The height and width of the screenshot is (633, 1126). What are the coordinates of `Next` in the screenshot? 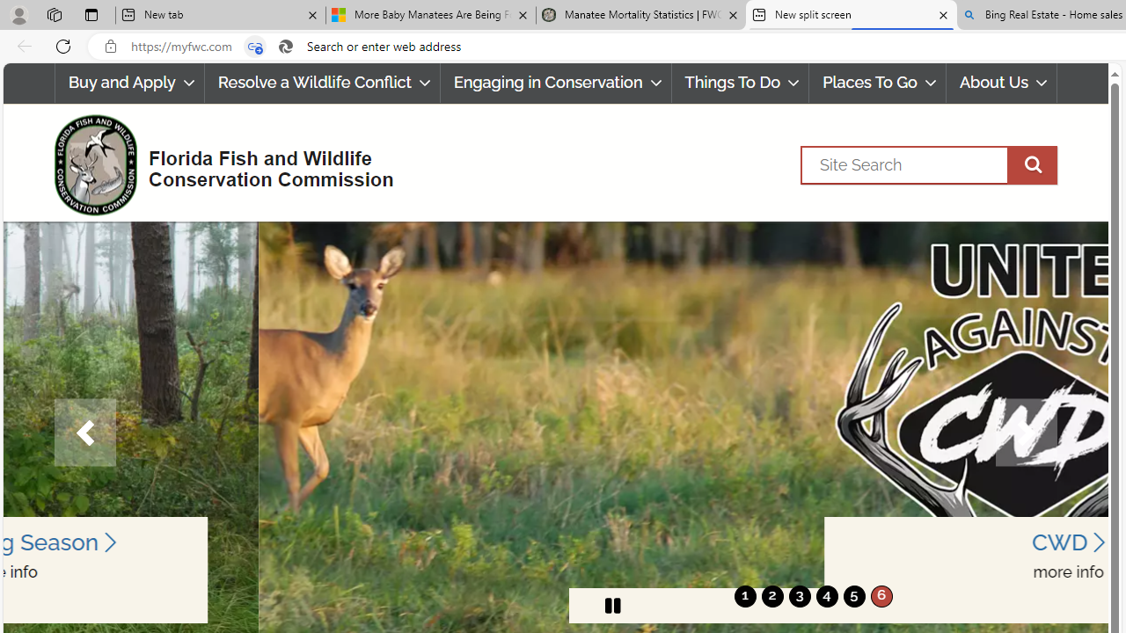 It's located at (1026, 433).